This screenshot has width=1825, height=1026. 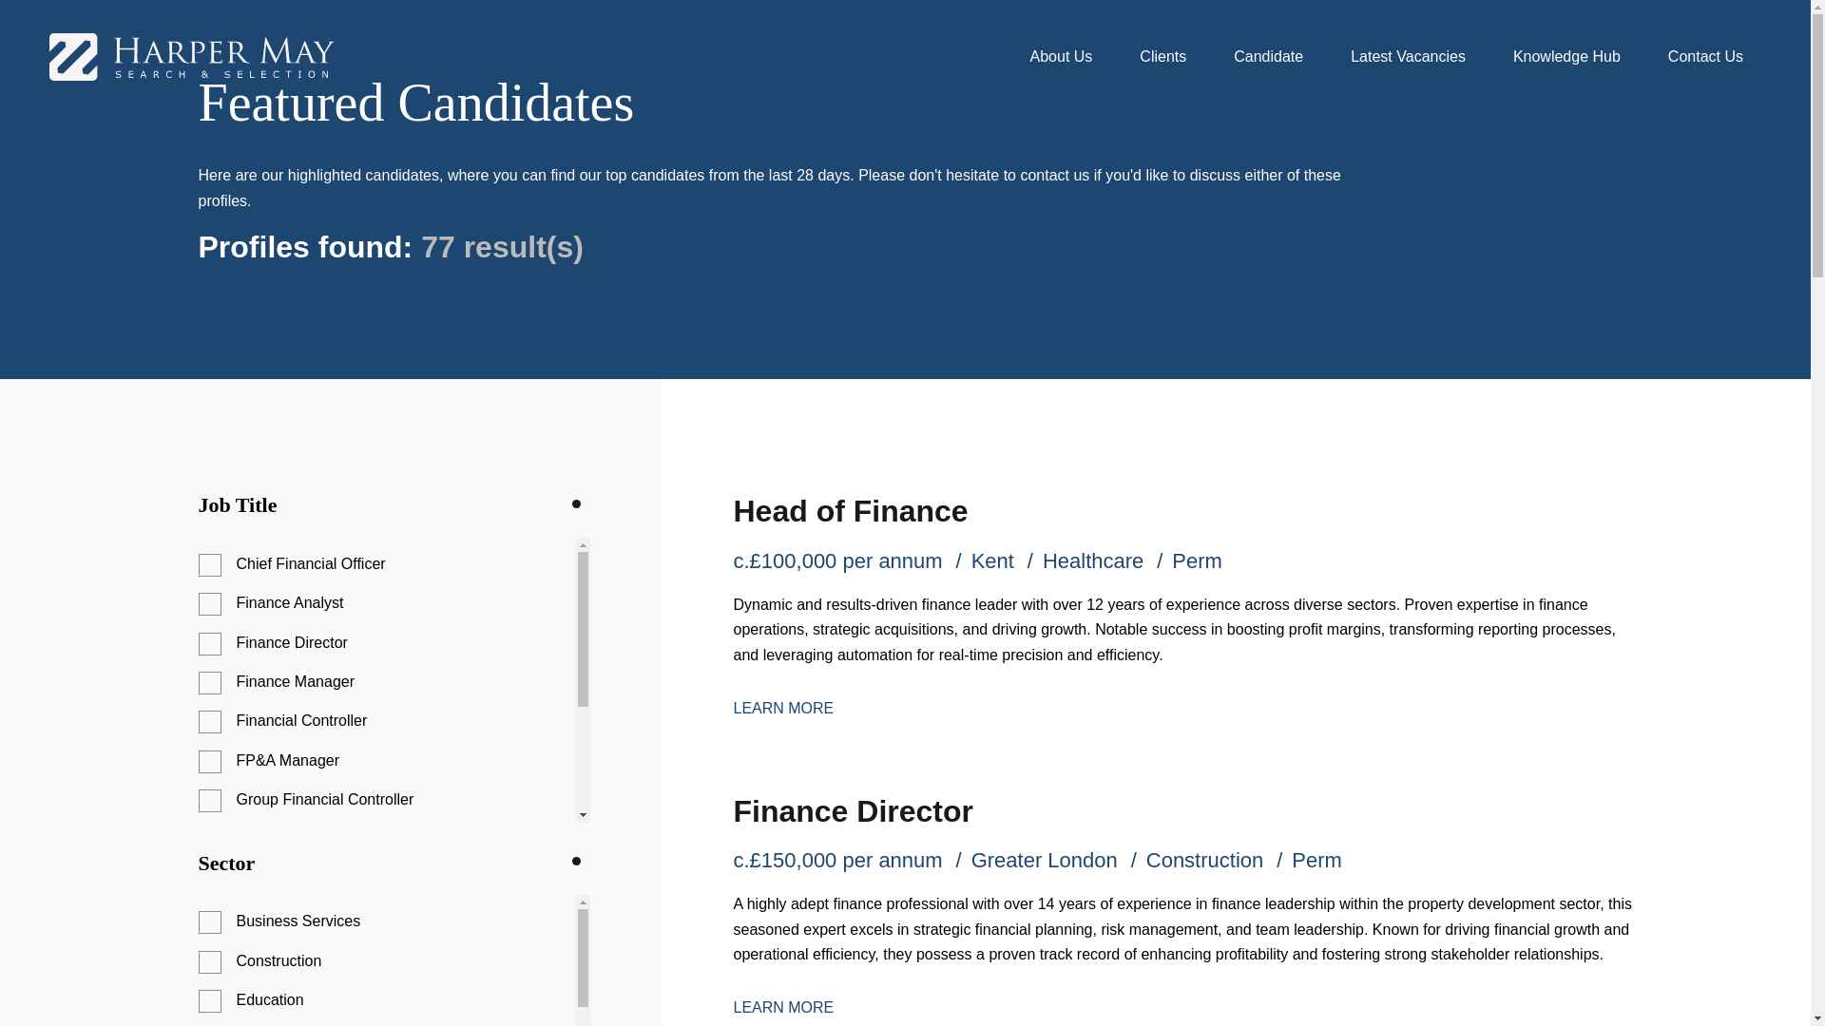 I want to click on Finance Director, so click(x=853, y=810).